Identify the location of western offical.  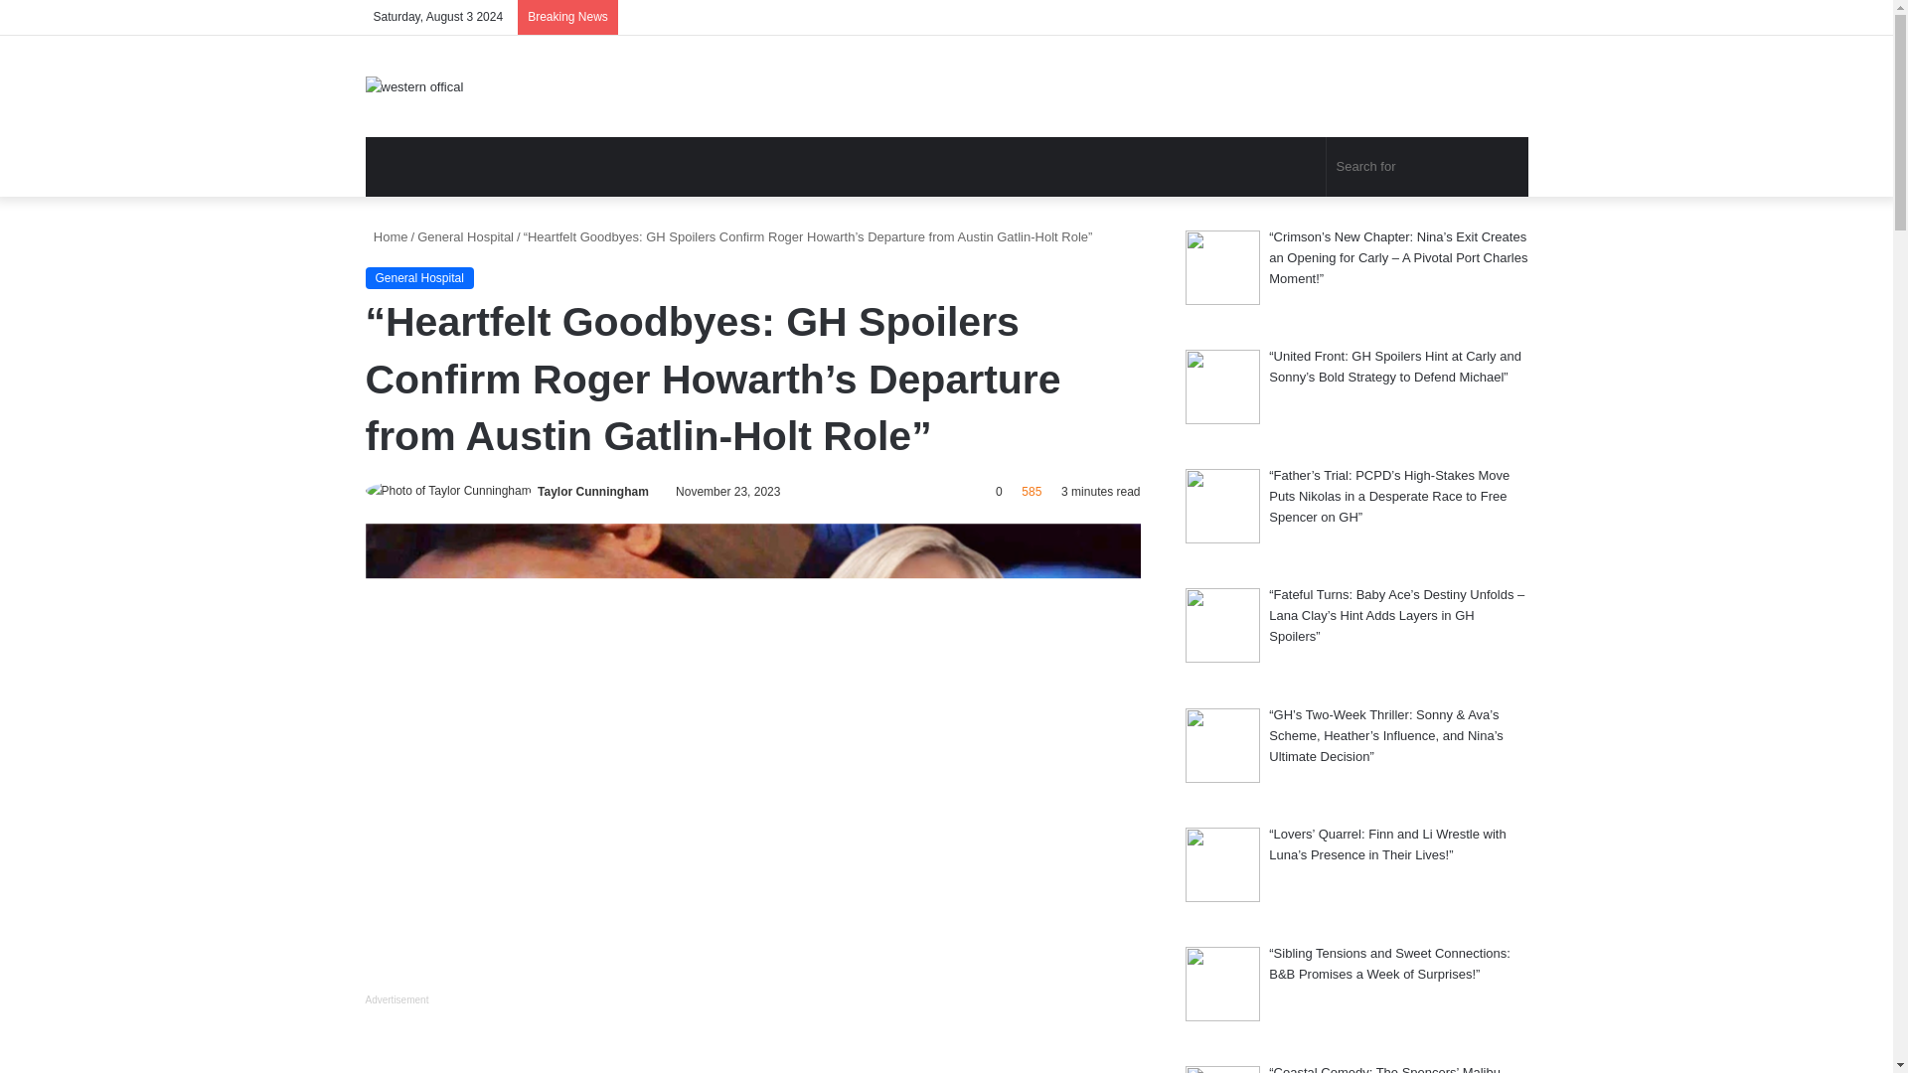
(414, 85).